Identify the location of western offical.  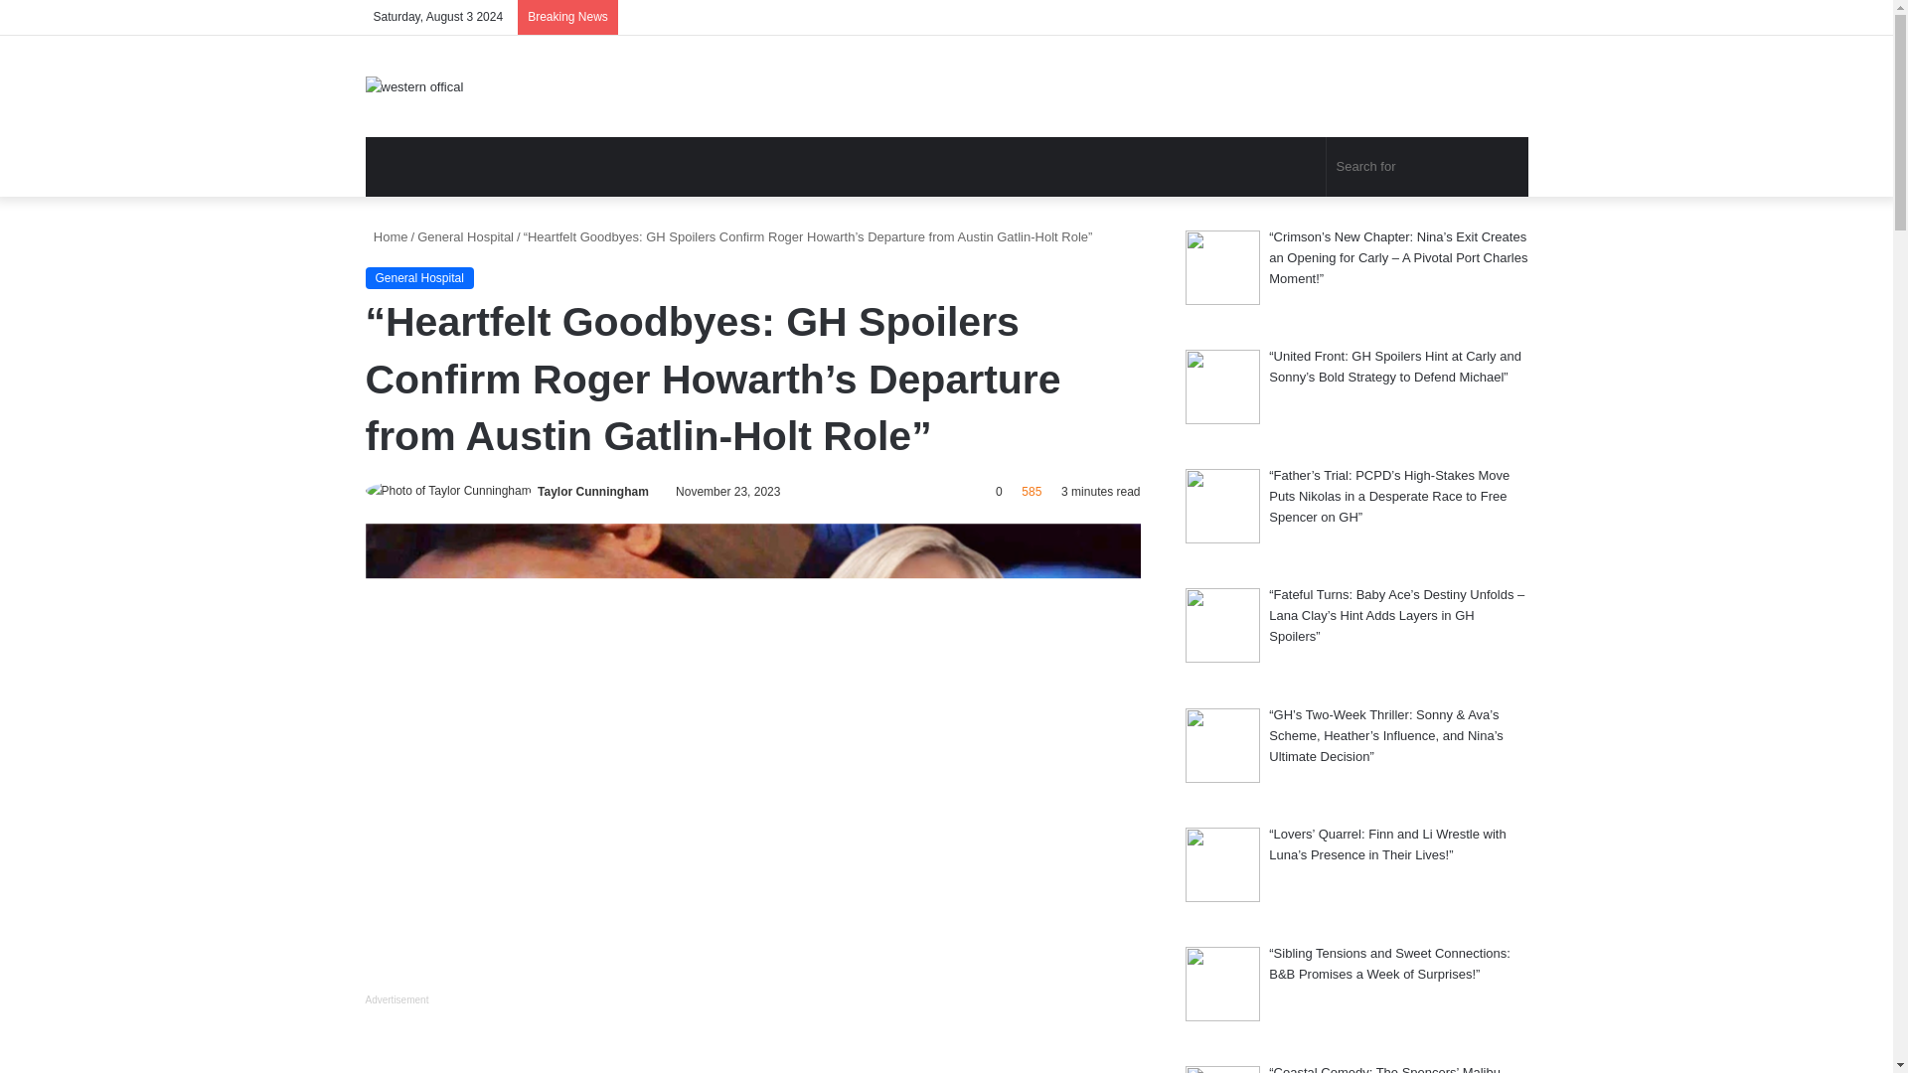
(414, 85).